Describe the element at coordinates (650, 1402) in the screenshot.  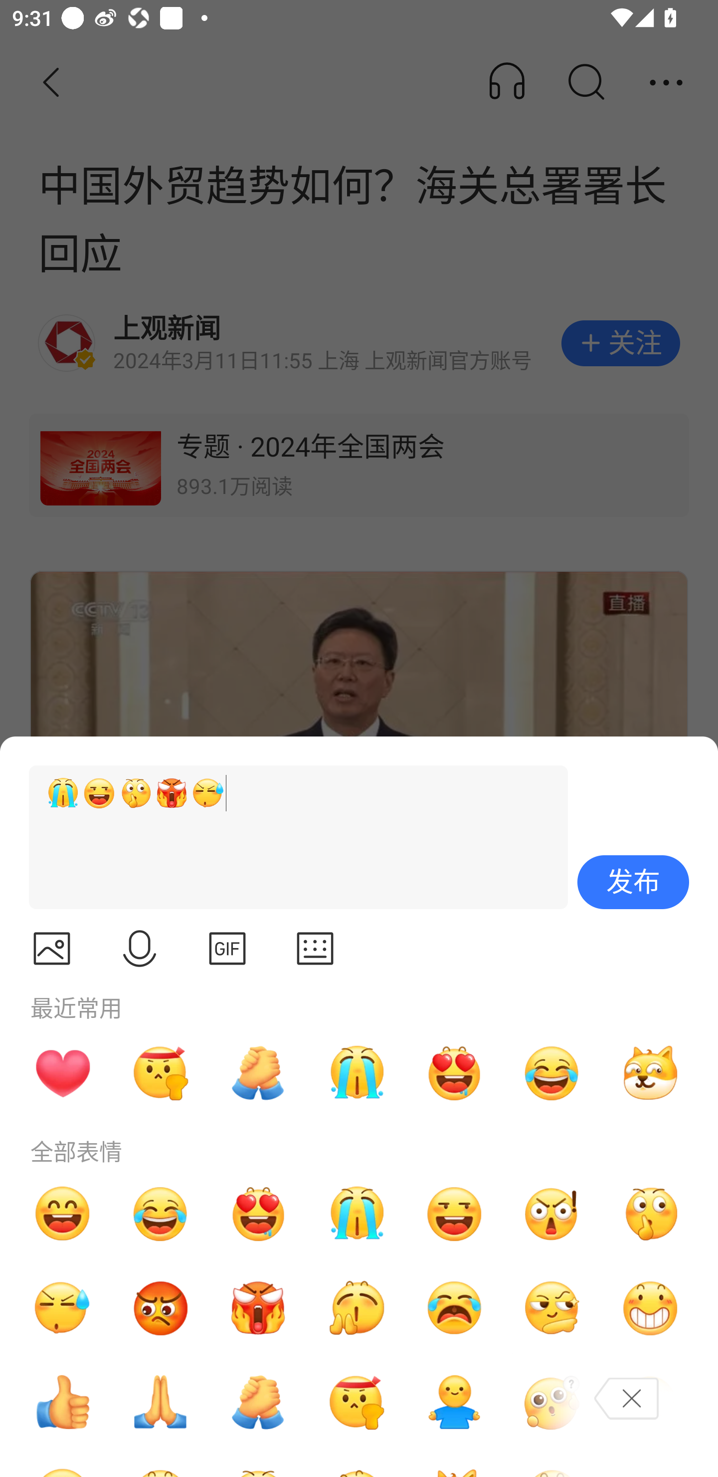
I see `捂脸` at that location.